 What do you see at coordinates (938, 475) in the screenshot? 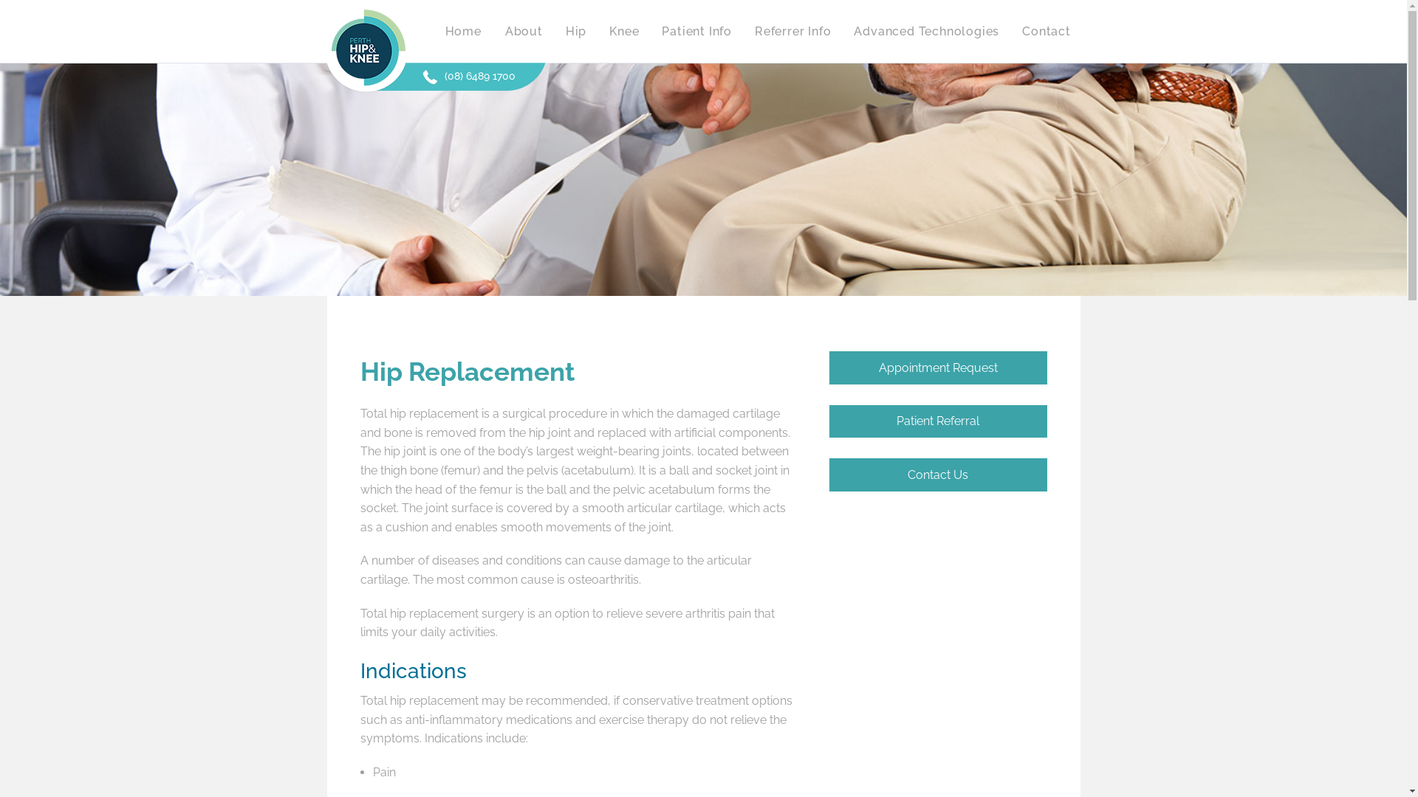
I see `Contact Us` at bounding box center [938, 475].